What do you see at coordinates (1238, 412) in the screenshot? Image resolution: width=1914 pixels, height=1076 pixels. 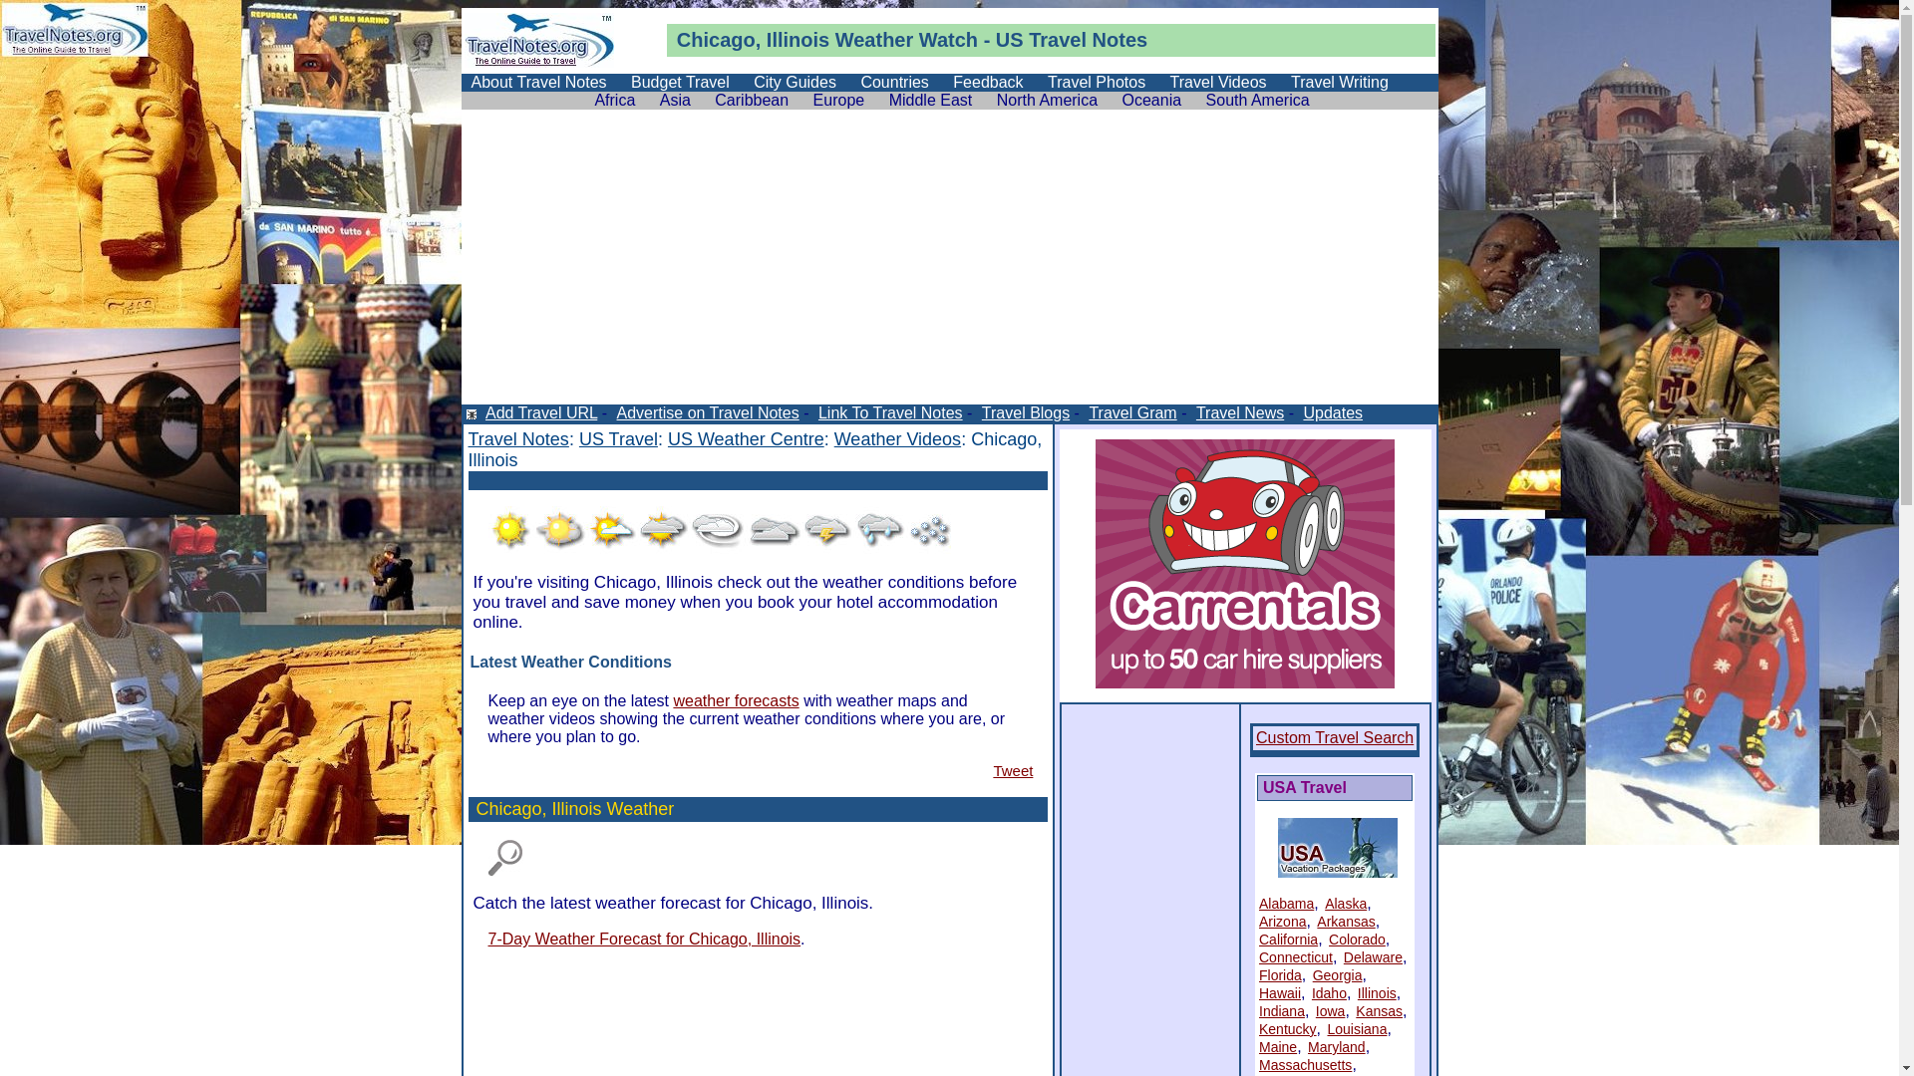 I see `Travel News` at bounding box center [1238, 412].